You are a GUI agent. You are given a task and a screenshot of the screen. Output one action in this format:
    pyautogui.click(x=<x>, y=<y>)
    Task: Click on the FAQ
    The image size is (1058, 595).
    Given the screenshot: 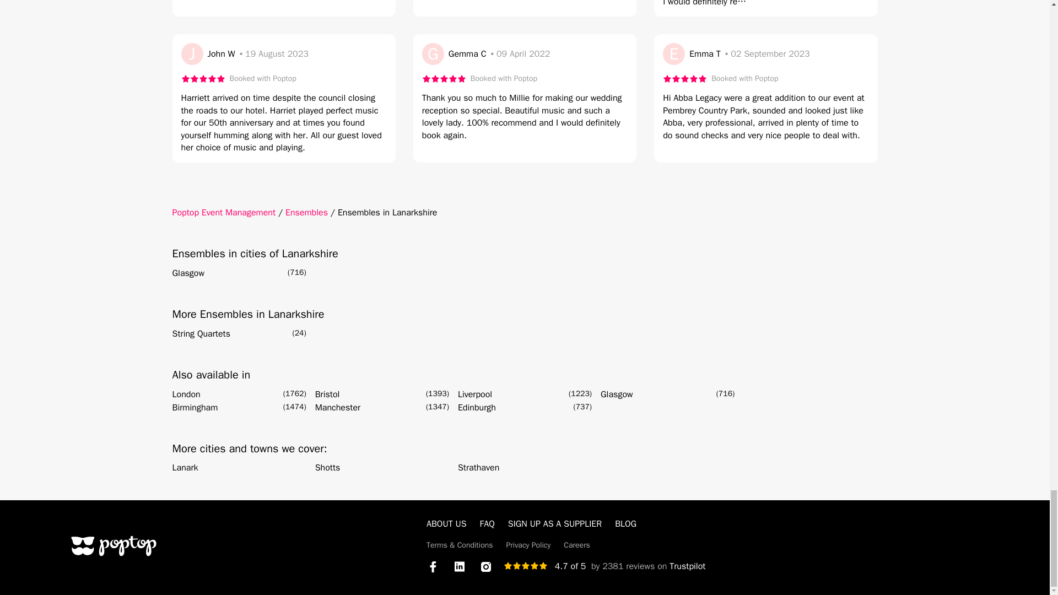 What is the action you would take?
    pyautogui.click(x=487, y=523)
    